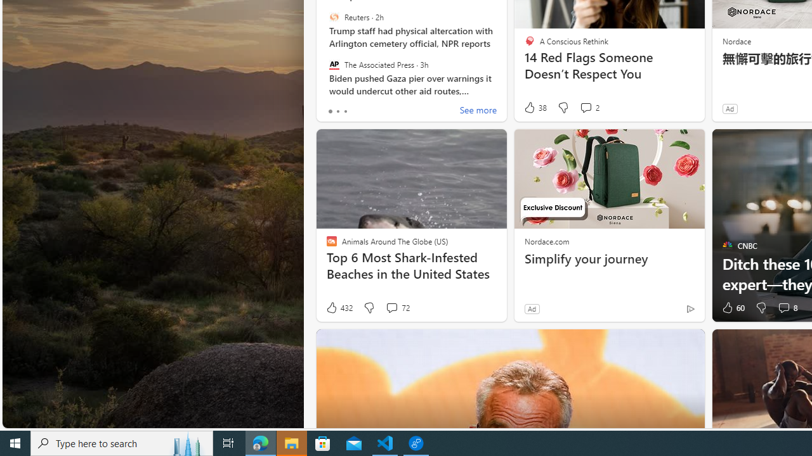 The height and width of the screenshot is (456, 812). I want to click on View comments 2 Comment, so click(586, 108).